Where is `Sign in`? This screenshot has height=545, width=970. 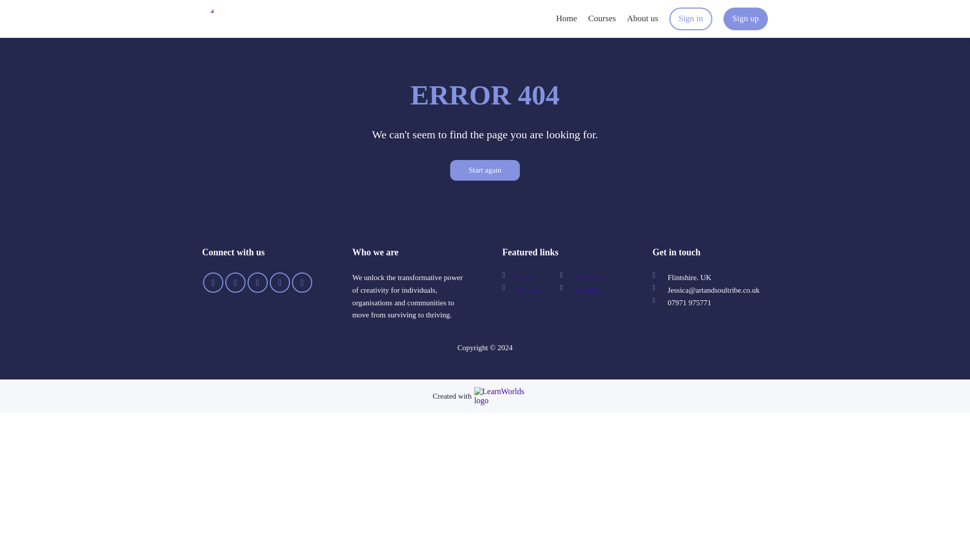 Sign in is located at coordinates (690, 19).